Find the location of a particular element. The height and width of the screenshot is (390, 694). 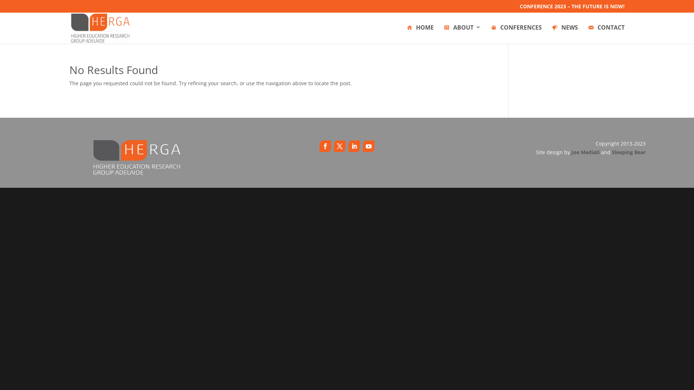

Follow on Youtube is located at coordinates (369, 146).